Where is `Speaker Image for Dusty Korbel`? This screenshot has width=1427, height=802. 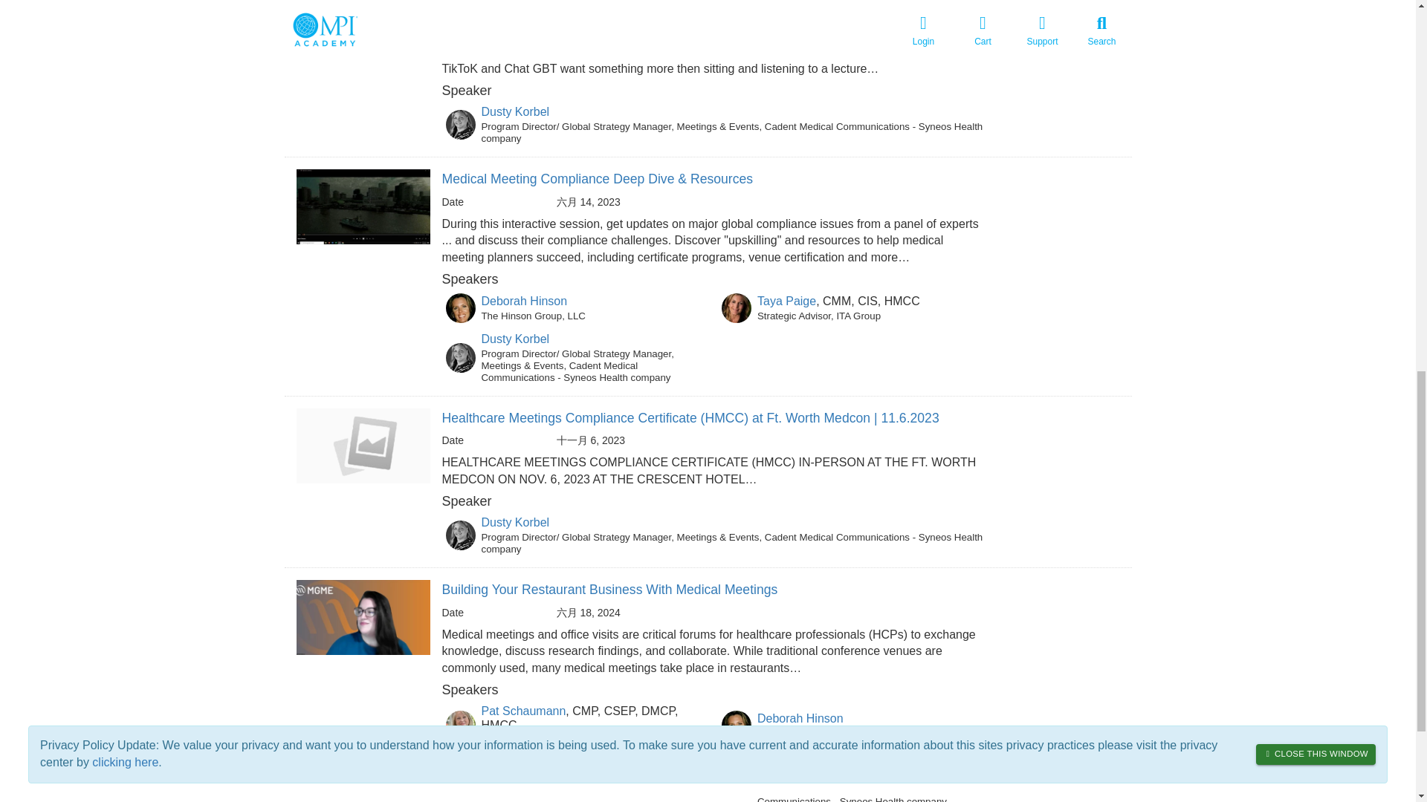
Speaker Image for Dusty Korbel is located at coordinates (460, 535).